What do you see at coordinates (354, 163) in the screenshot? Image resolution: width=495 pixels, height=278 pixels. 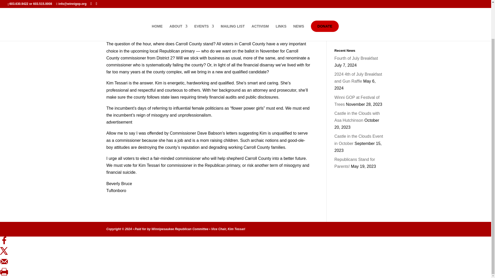 I see `Republicans Stand for Parents!` at bounding box center [354, 163].